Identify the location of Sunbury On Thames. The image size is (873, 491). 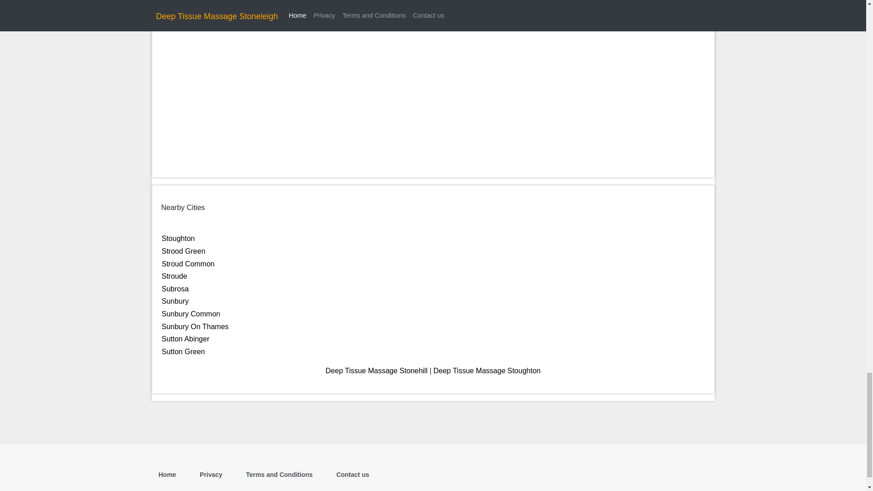
(195, 326).